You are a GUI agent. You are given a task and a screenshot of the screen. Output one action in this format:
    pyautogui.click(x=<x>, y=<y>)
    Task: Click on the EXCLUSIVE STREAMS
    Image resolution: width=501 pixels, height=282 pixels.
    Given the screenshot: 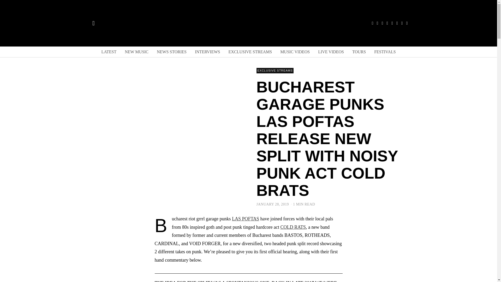 What is the action you would take?
    pyautogui.click(x=250, y=52)
    